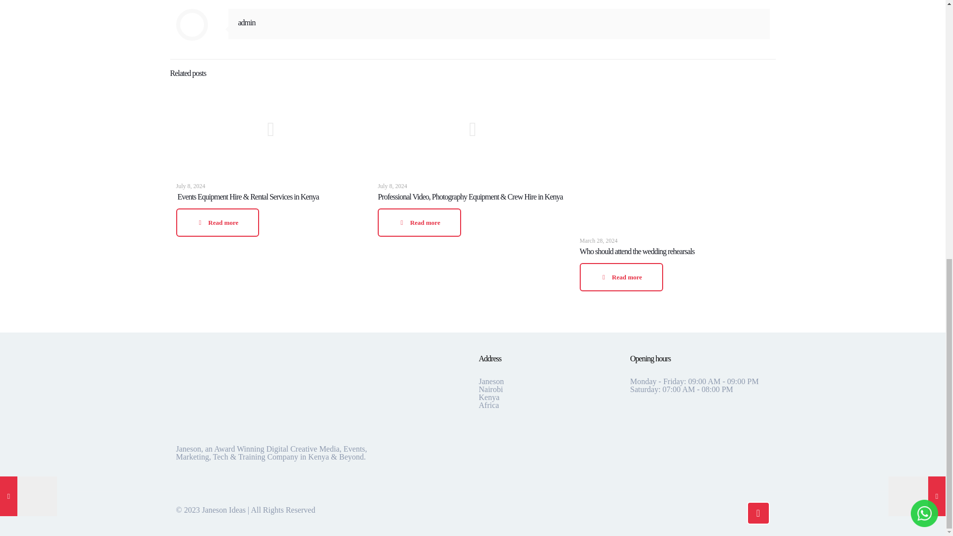 This screenshot has width=953, height=536. What do you see at coordinates (637, 251) in the screenshot?
I see `Who should attend the wedding rehearsals` at bounding box center [637, 251].